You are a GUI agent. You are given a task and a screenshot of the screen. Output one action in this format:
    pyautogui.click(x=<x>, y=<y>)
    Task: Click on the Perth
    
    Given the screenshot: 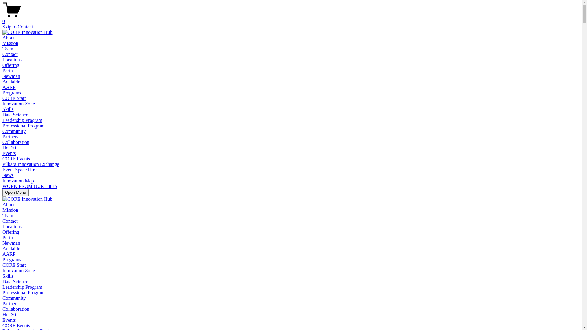 What is the action you would take?
    pyautogui.click(x=8, y=238)
    